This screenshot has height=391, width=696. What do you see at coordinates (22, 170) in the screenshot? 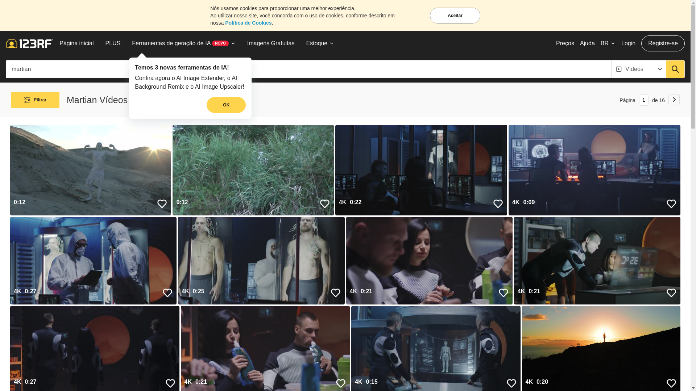
I see `1` at bounding box center [22, 170].